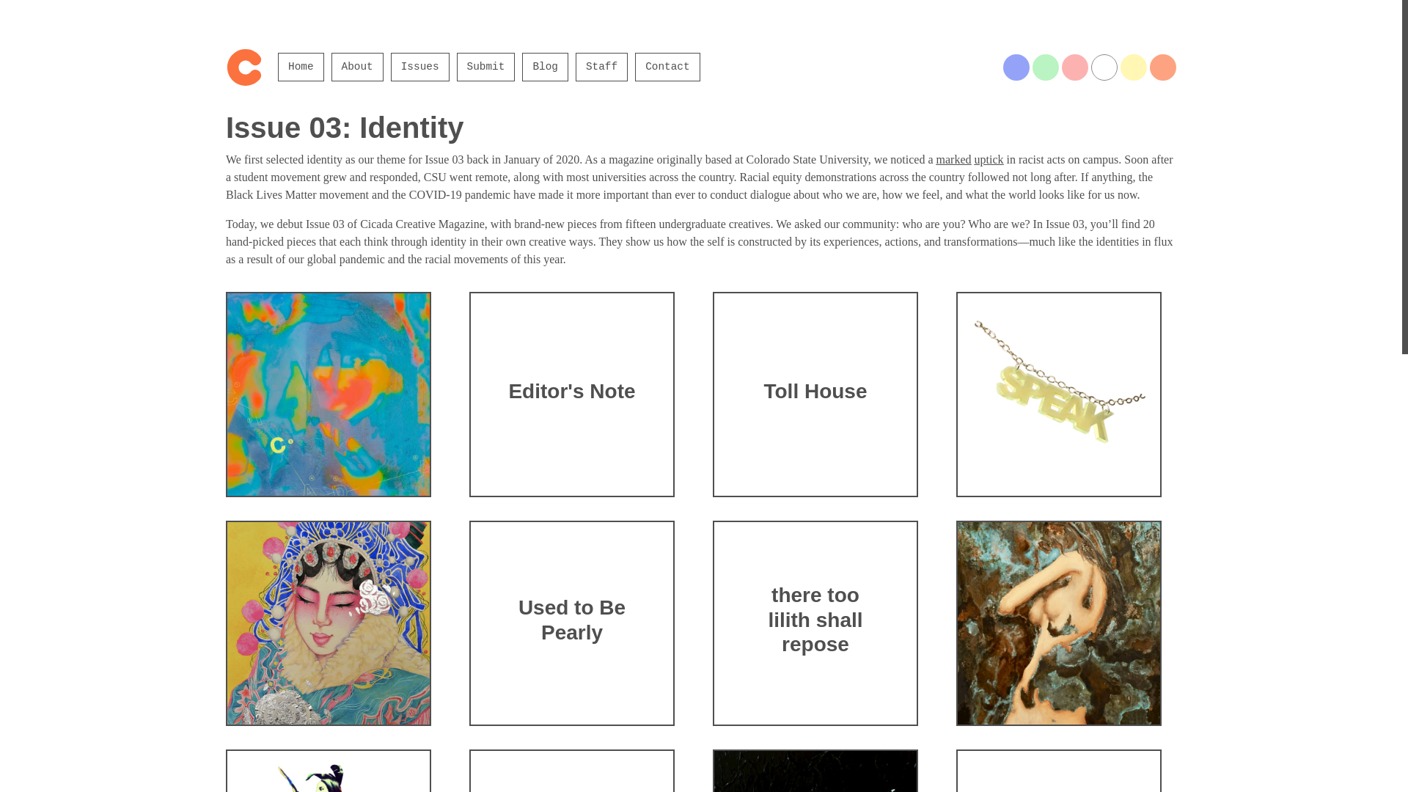  What do you see at coordinates (546, 67) in the screenshot?
I see `Blog` at bounding box center [546, 67].